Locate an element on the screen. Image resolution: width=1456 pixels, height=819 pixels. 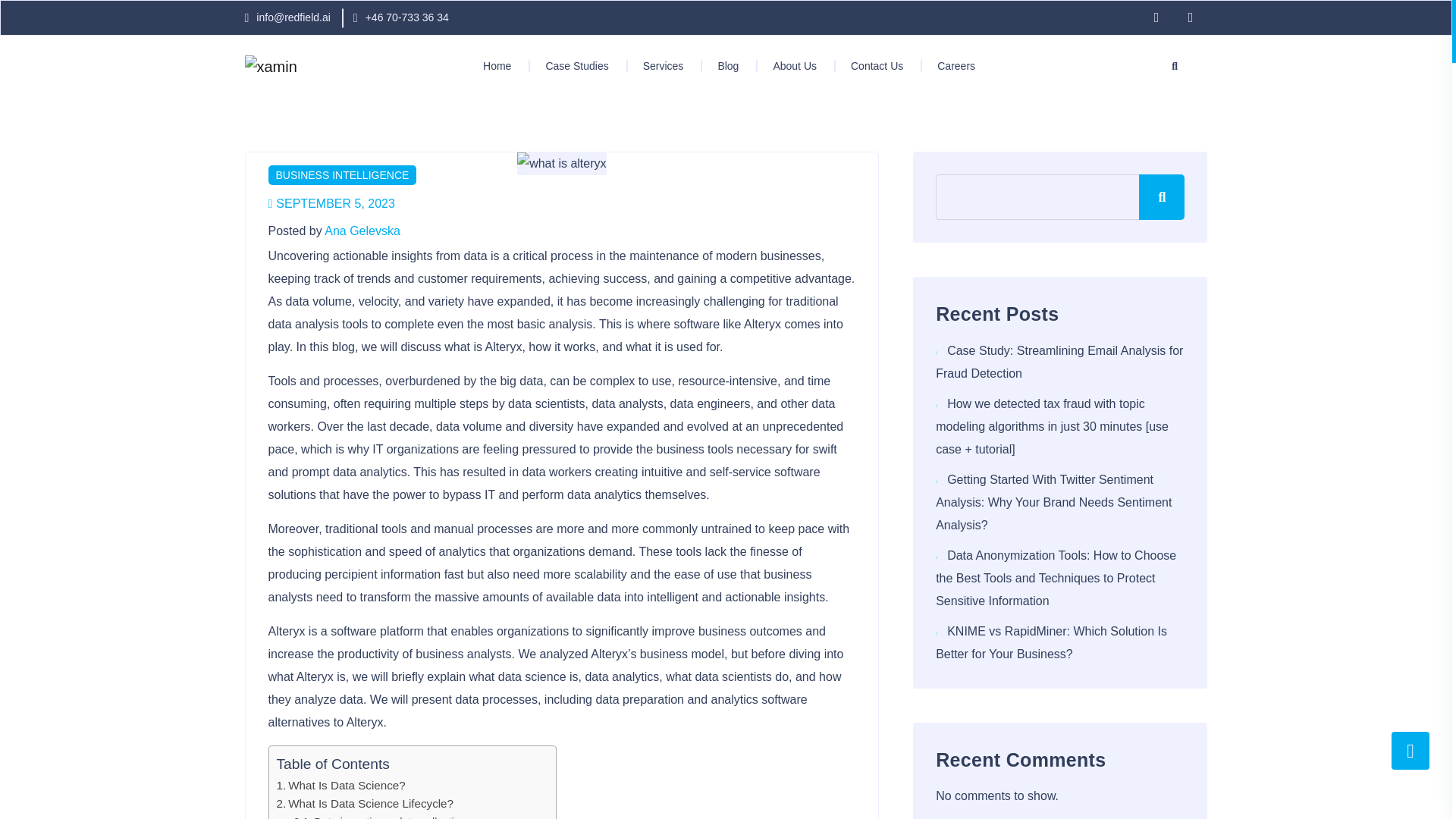
Blog is located at coordinates (722, 65).